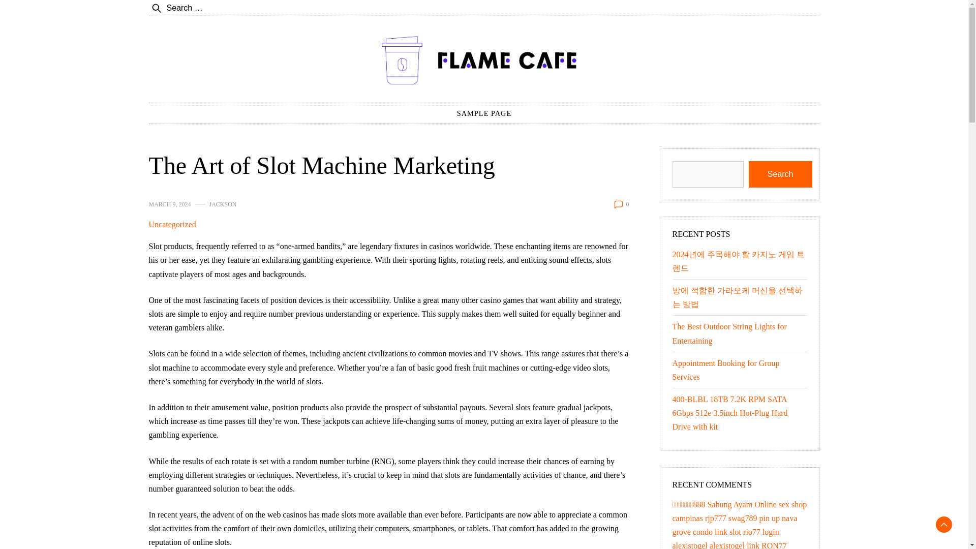  Describe the element at coordinates (172, 224) in the screenshot. I see `Uncategorized` at that location.